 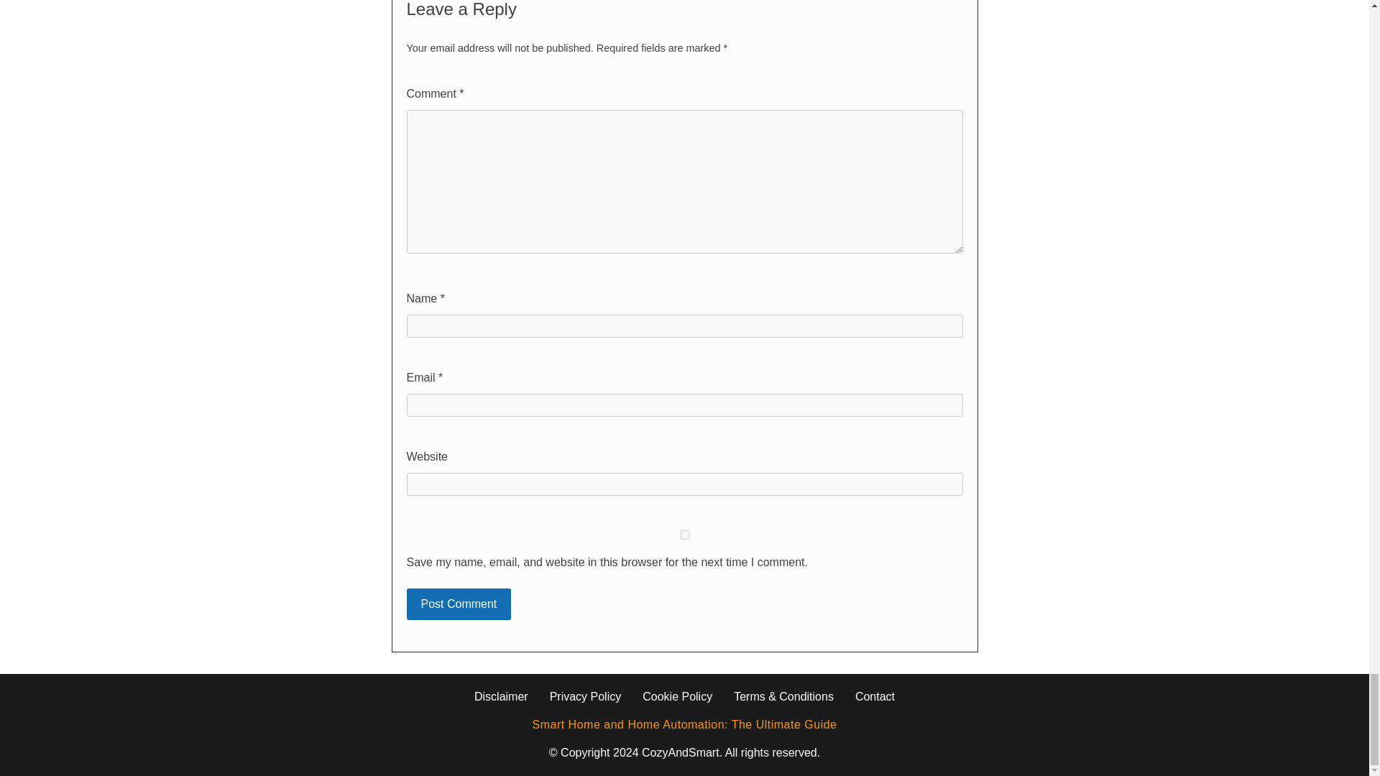 What do you see at coordinates (685, 535) in the screenshot?
I see `yes` at bounding box center [685, 535].